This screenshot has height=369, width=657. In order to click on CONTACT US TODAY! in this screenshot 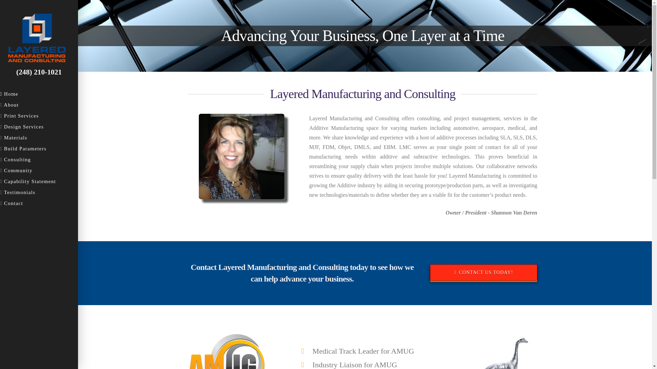, I will do `click(484, 273)`.